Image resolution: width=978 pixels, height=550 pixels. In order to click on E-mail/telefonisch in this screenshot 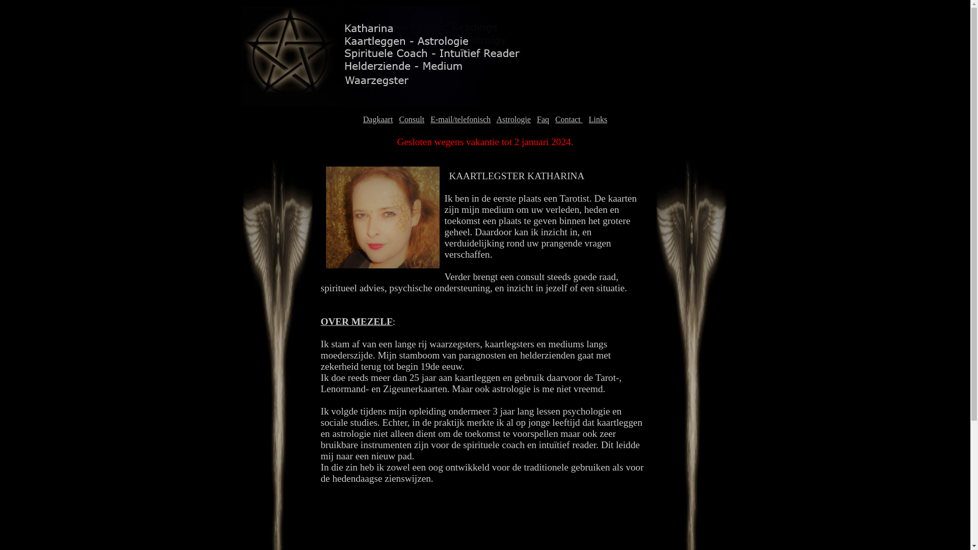, I will do `click(460, 119)`.